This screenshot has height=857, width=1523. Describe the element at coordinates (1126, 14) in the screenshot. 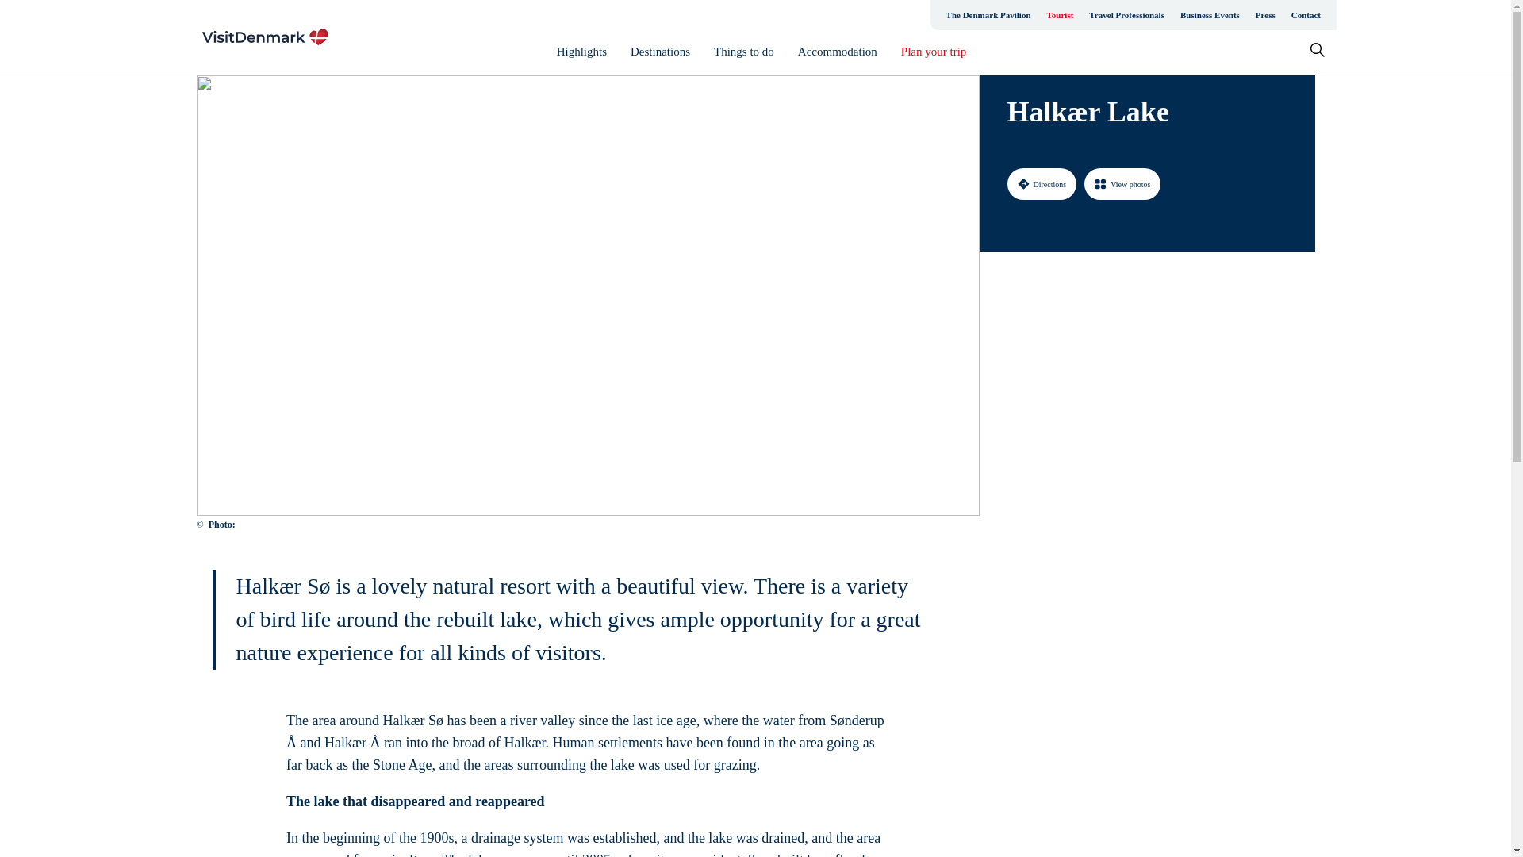

I see `Travel Professionals` at that location.